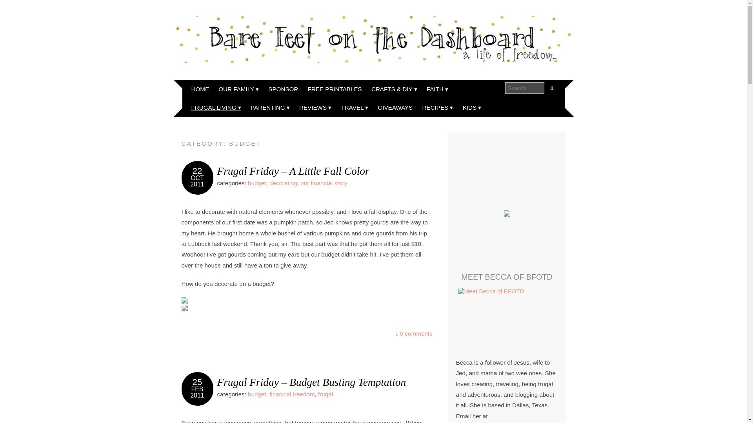 This screenshot has height=423, width=753. What do you see at coordinates (437, 107) in the screenshot?
I see `Recipes` at bounding box center [437, 107].